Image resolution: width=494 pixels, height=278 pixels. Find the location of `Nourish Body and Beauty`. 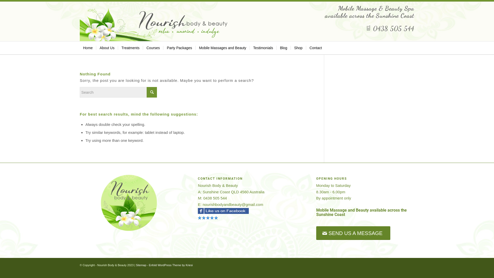

Nourish Body and Beauty is located at coordinates (216, 219).